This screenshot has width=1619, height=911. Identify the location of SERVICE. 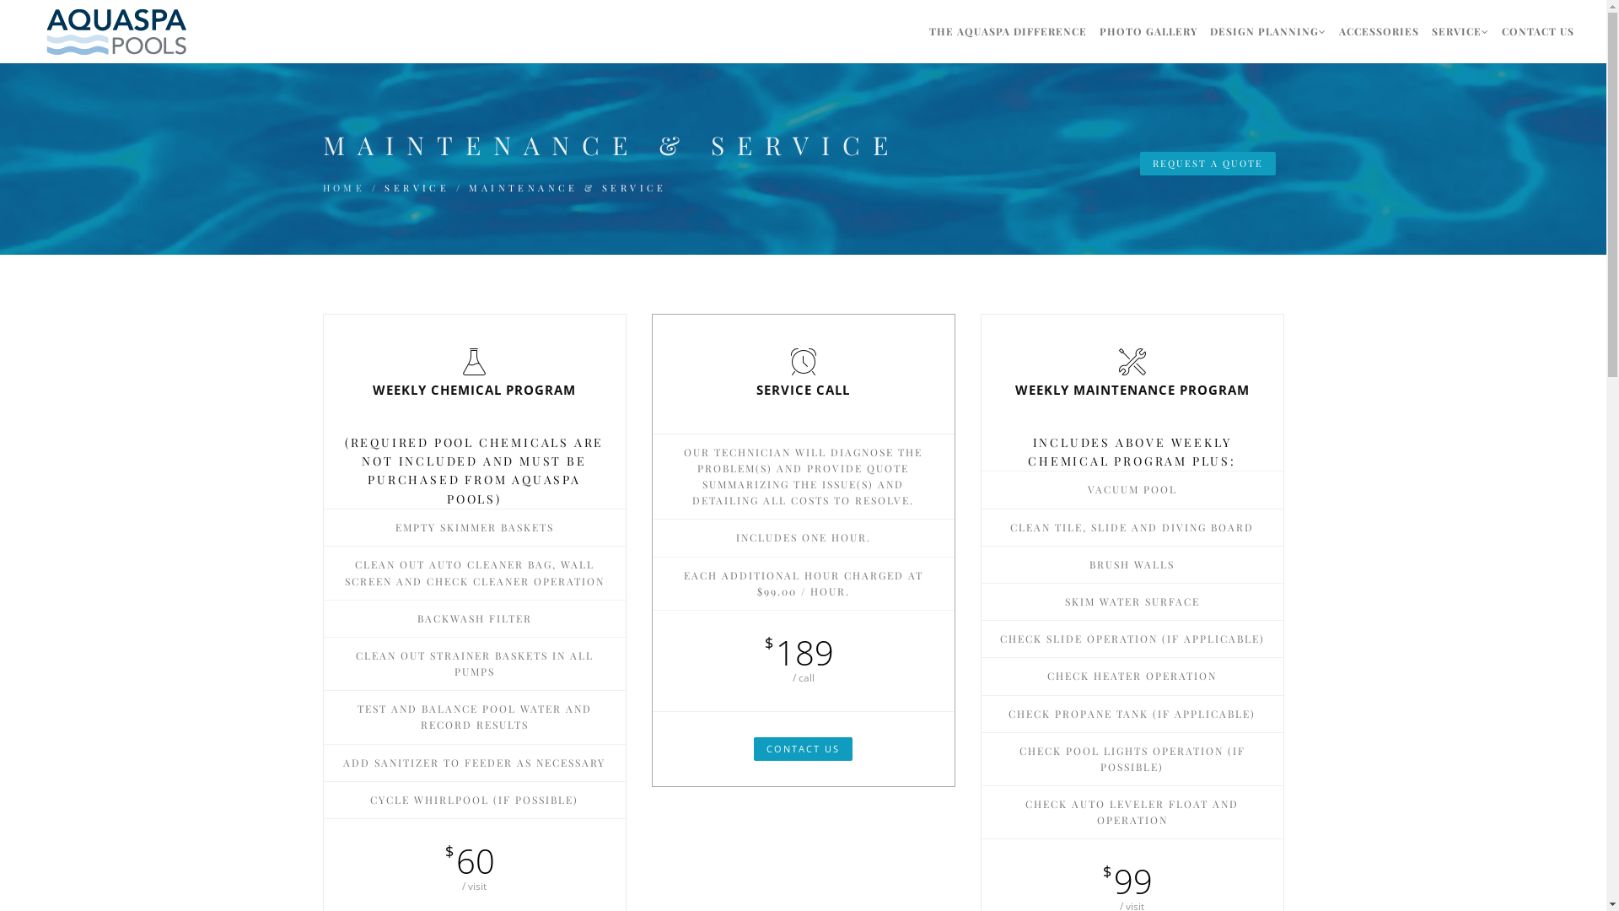
(1460, 32).